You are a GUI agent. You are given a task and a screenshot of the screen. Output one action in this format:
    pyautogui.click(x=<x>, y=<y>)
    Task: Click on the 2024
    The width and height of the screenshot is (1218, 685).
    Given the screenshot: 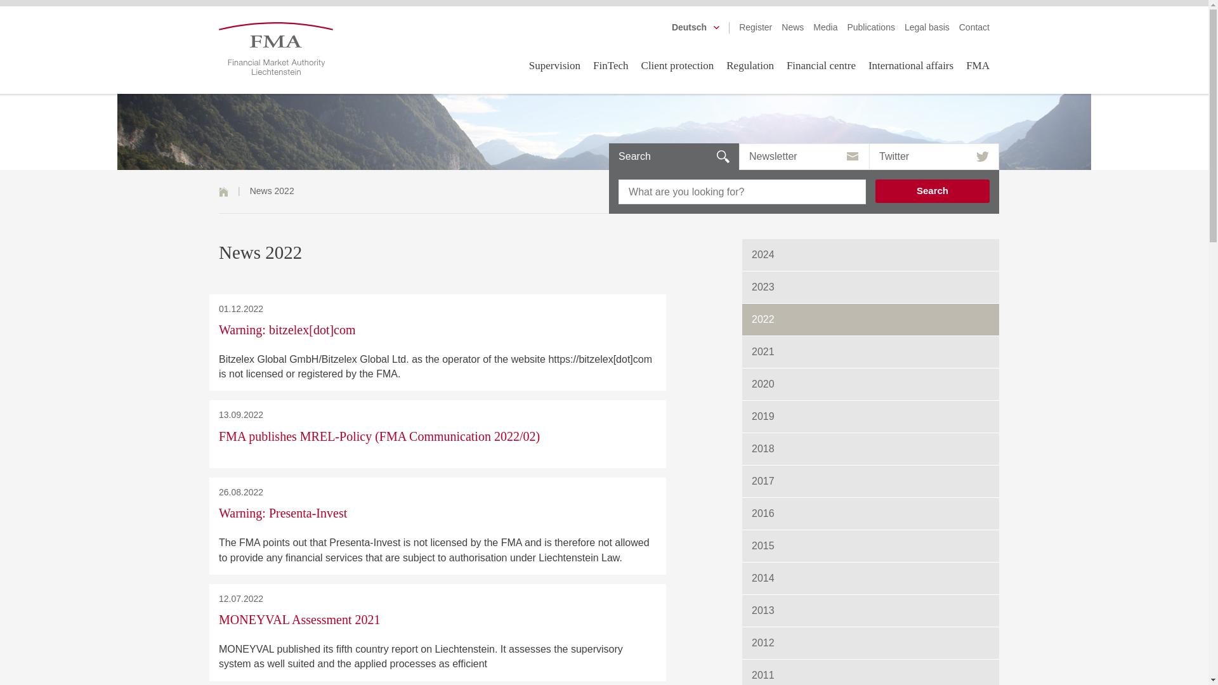 What is the action you would take?
    pyautogui.click(x=870, y=254)
    